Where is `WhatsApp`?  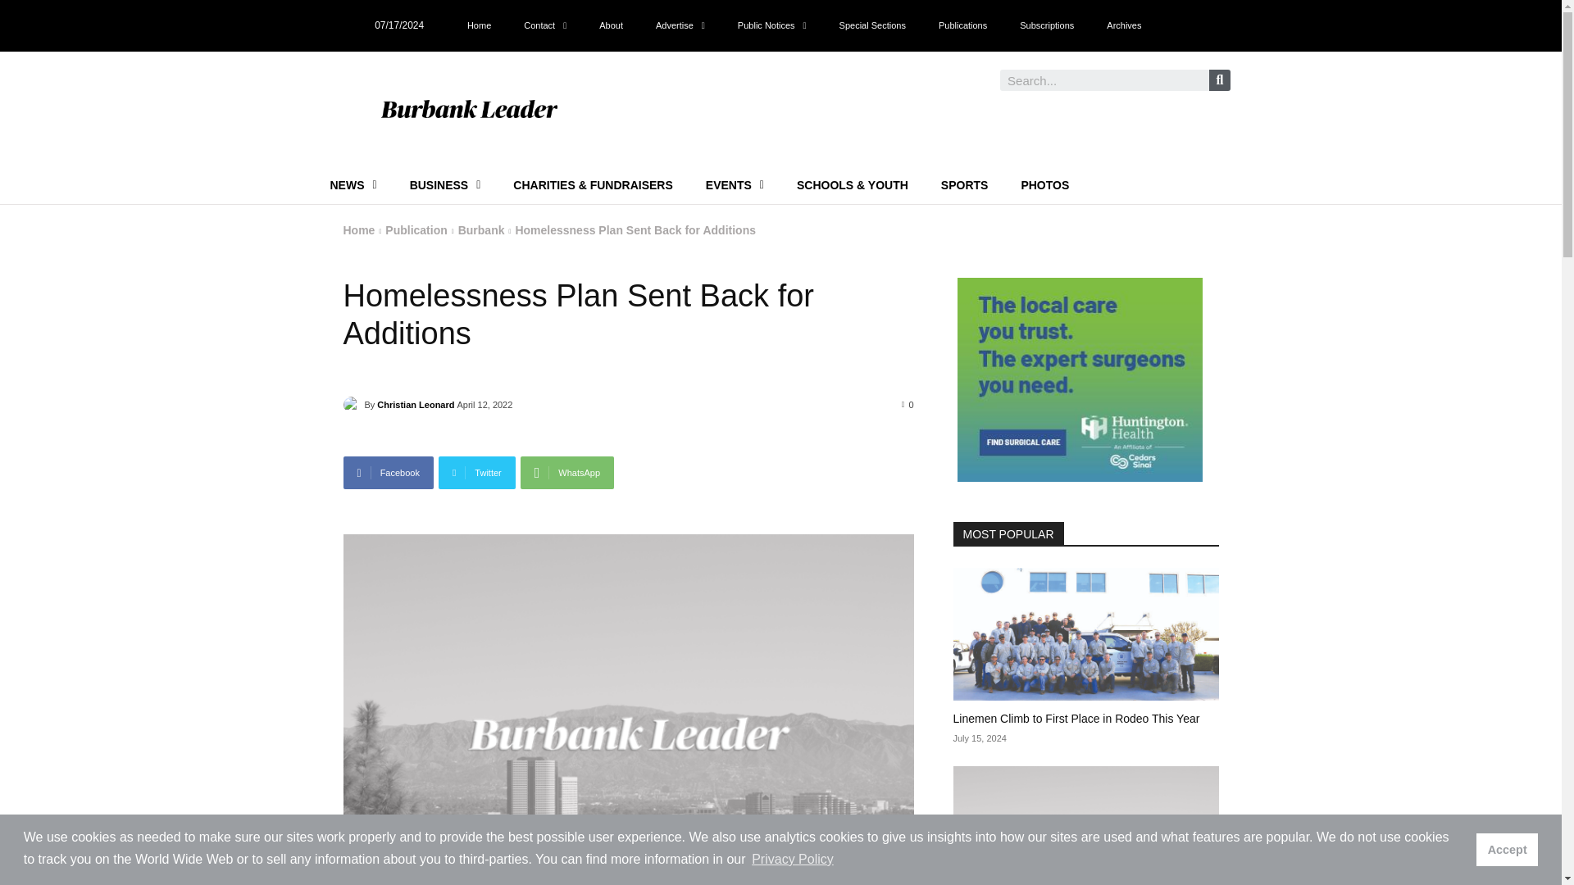
WhatsApp is located at coordinates (567, 473).